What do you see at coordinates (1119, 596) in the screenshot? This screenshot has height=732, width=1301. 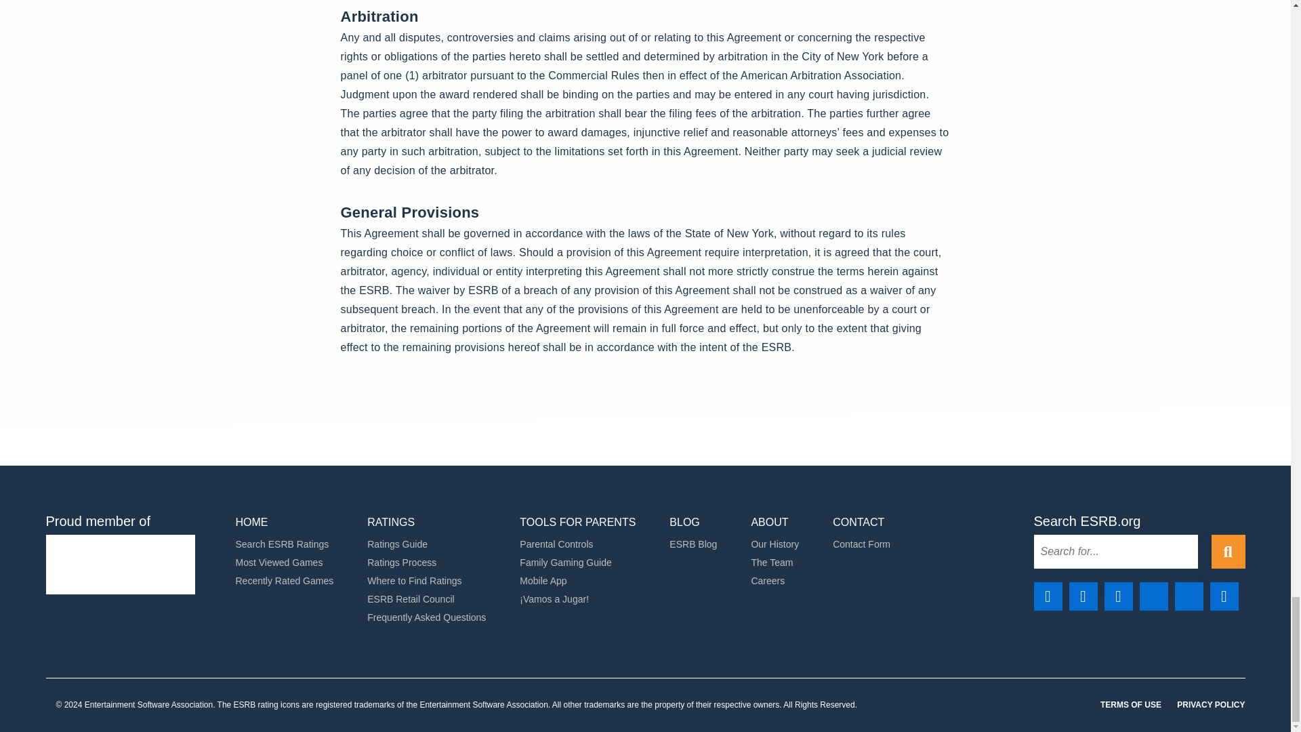 I see `linkedin Profile Link` at bounding box center [1119, 596].